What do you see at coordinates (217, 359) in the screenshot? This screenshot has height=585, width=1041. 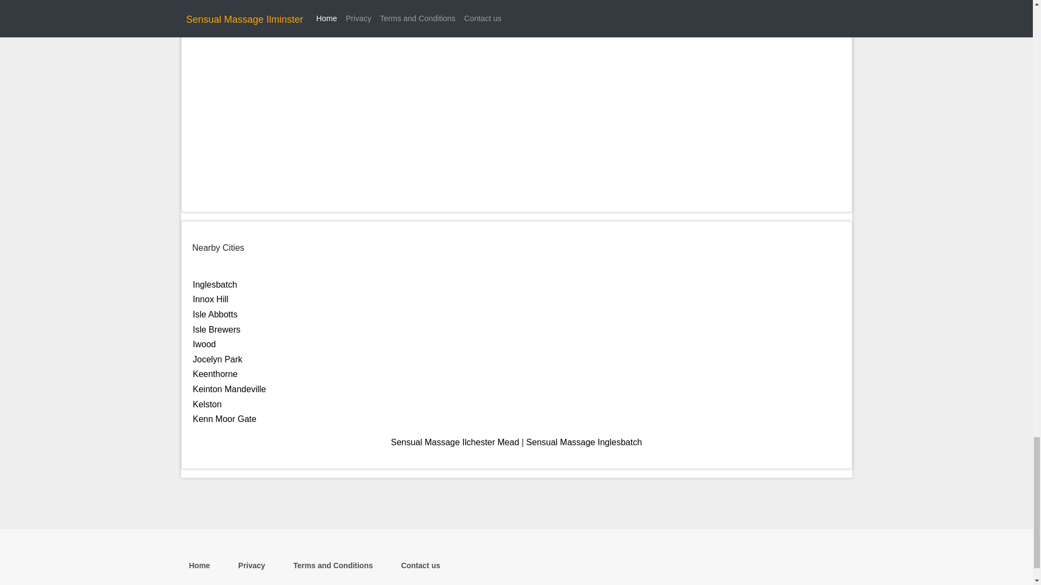 I see `Jocelyn Park` at bounding box center [217, 359].